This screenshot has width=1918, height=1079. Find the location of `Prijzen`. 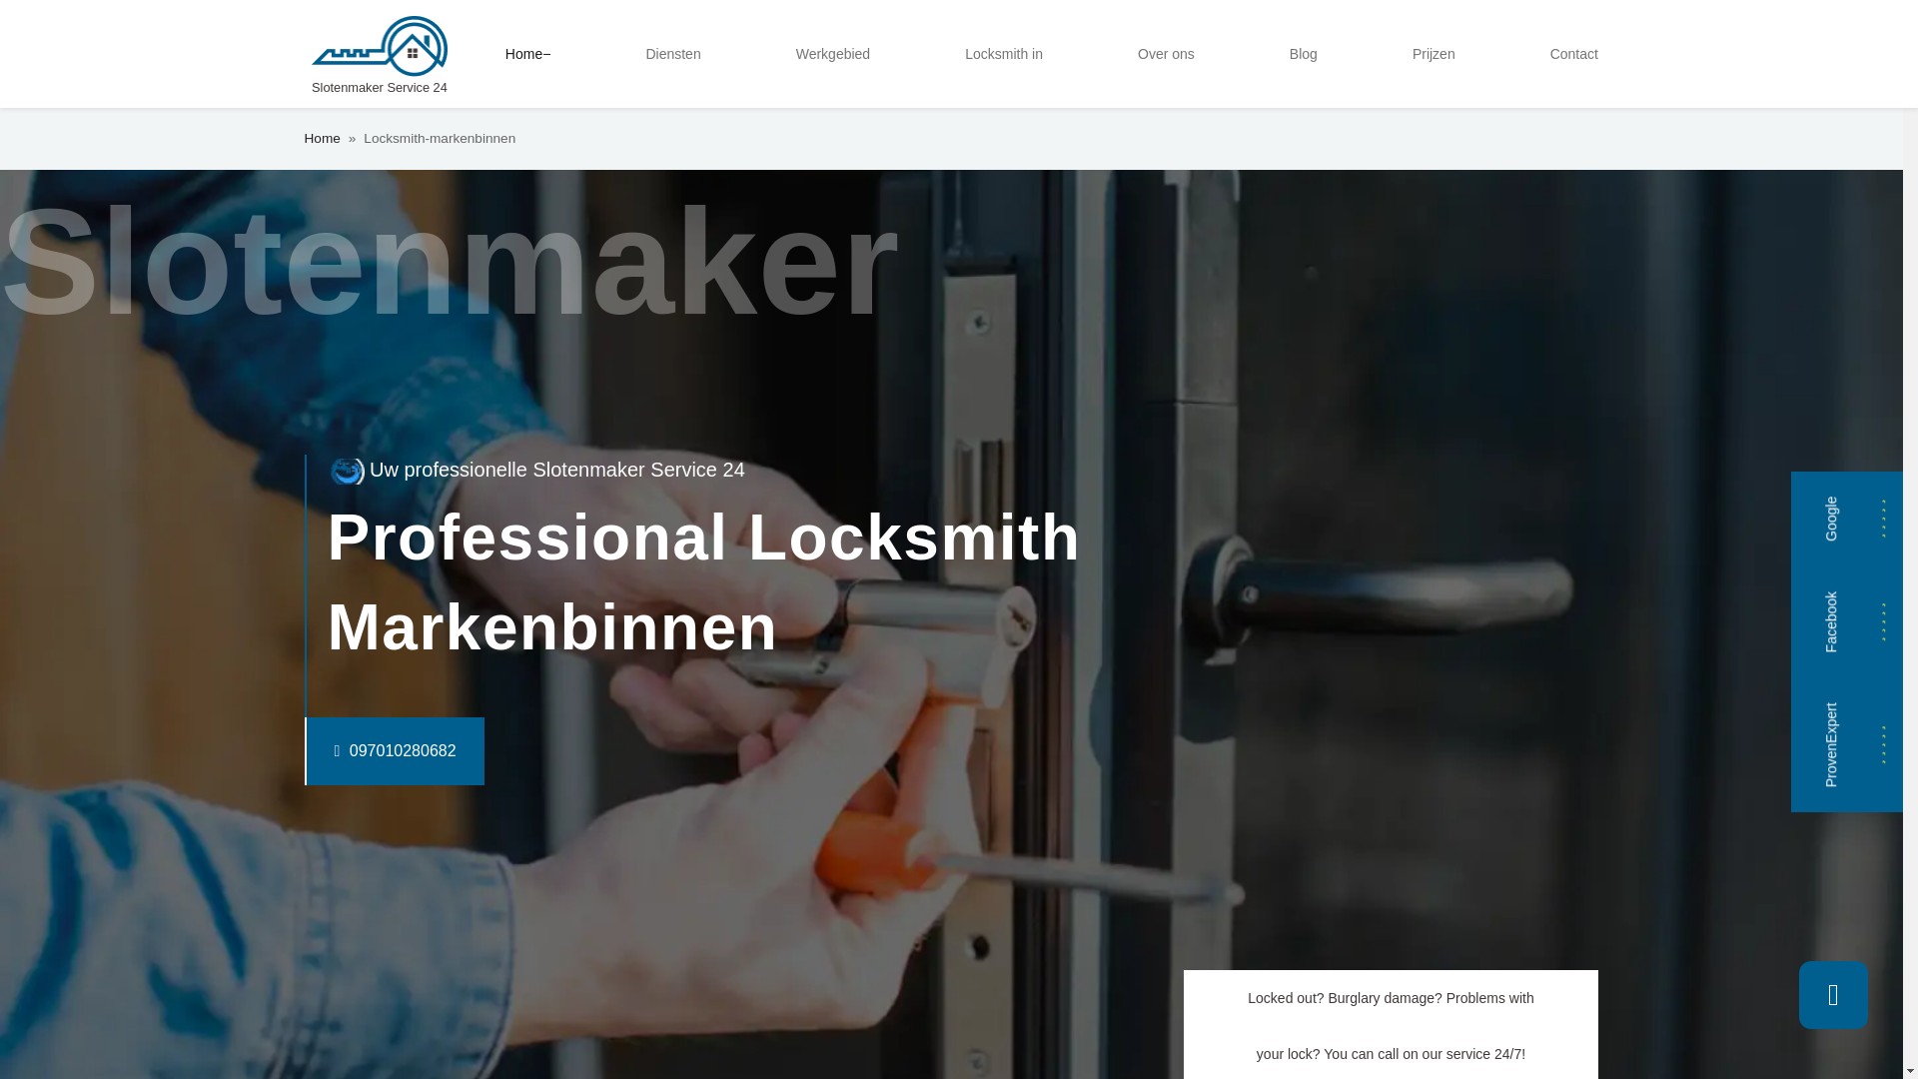

Prijzen is located at coordinates (1433, 54).